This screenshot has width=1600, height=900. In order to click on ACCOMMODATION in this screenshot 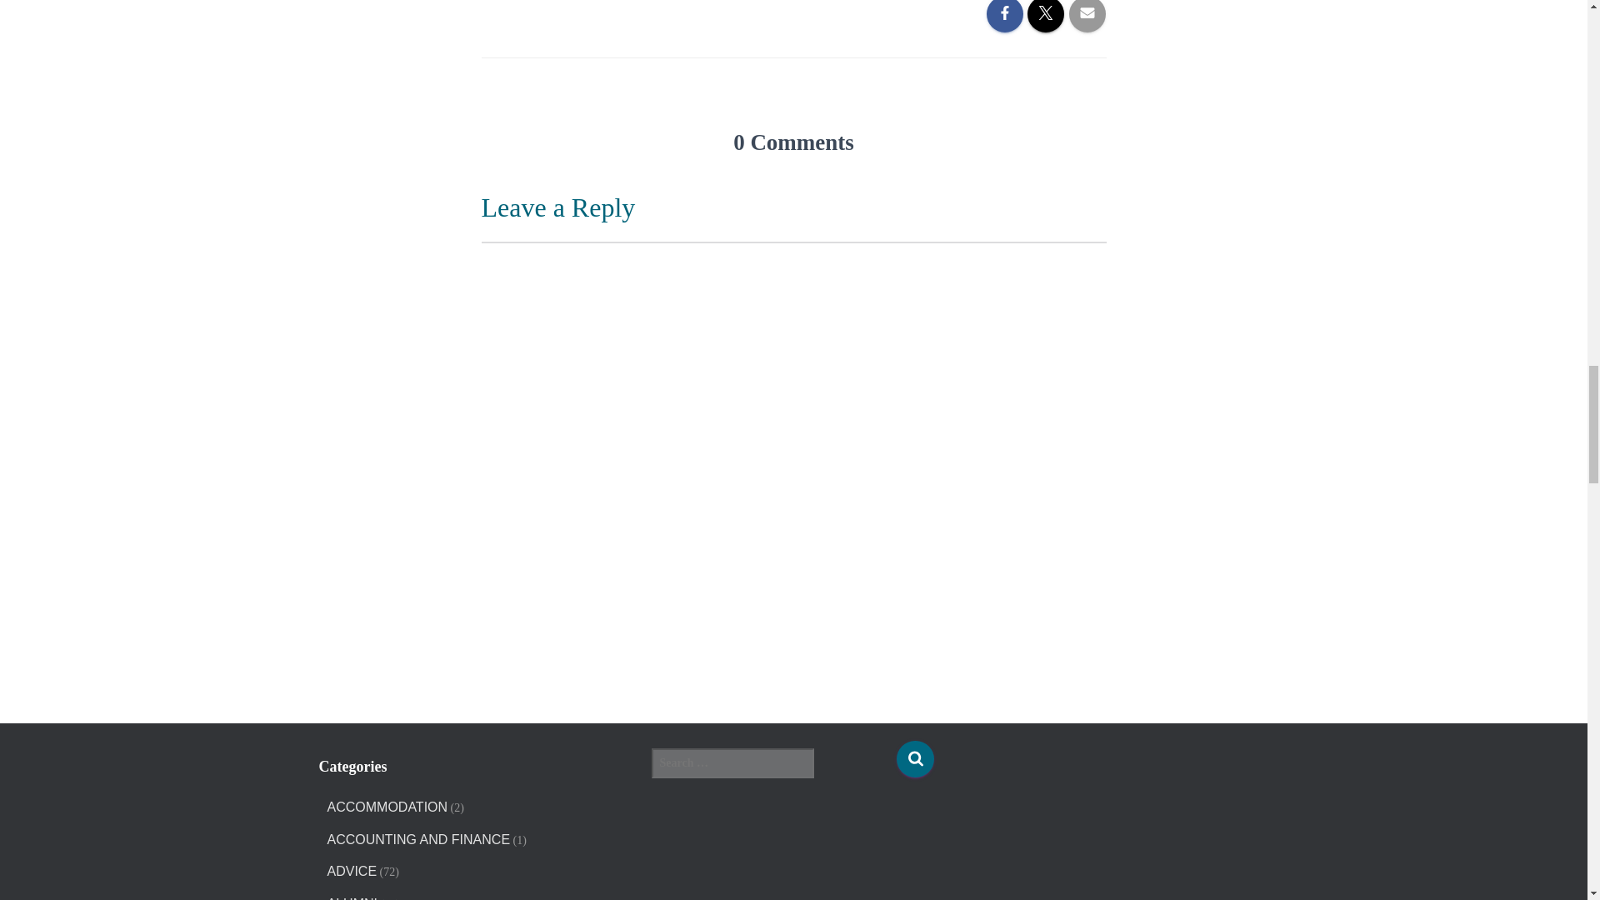, I will do `click(387, 807)`.